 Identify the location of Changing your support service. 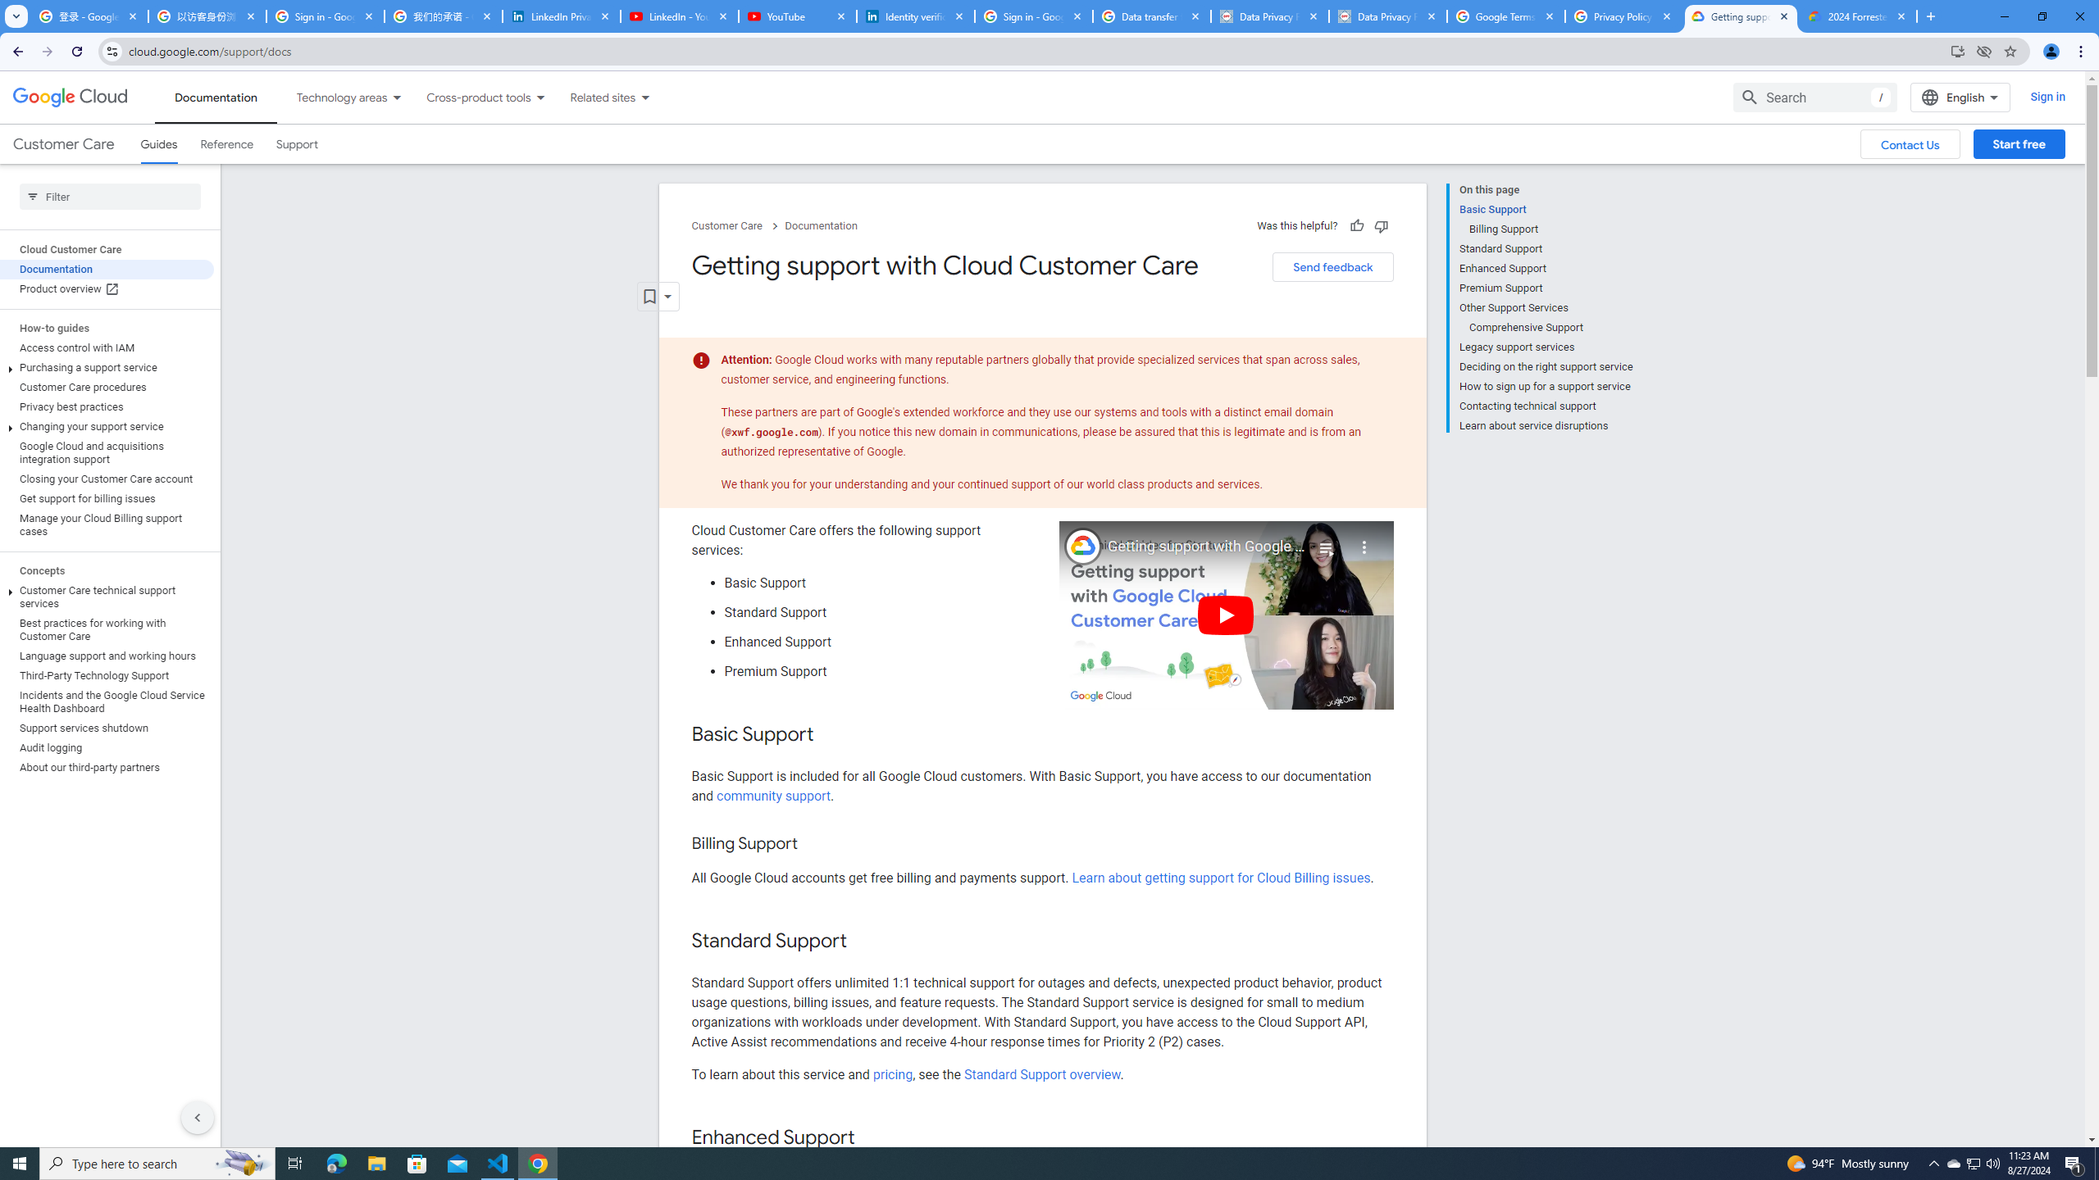
(107, 426).